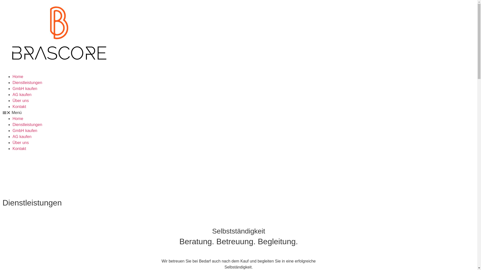 This screenshot has height=270, width=481. I want to click on Kontakt, so click(19, 148).